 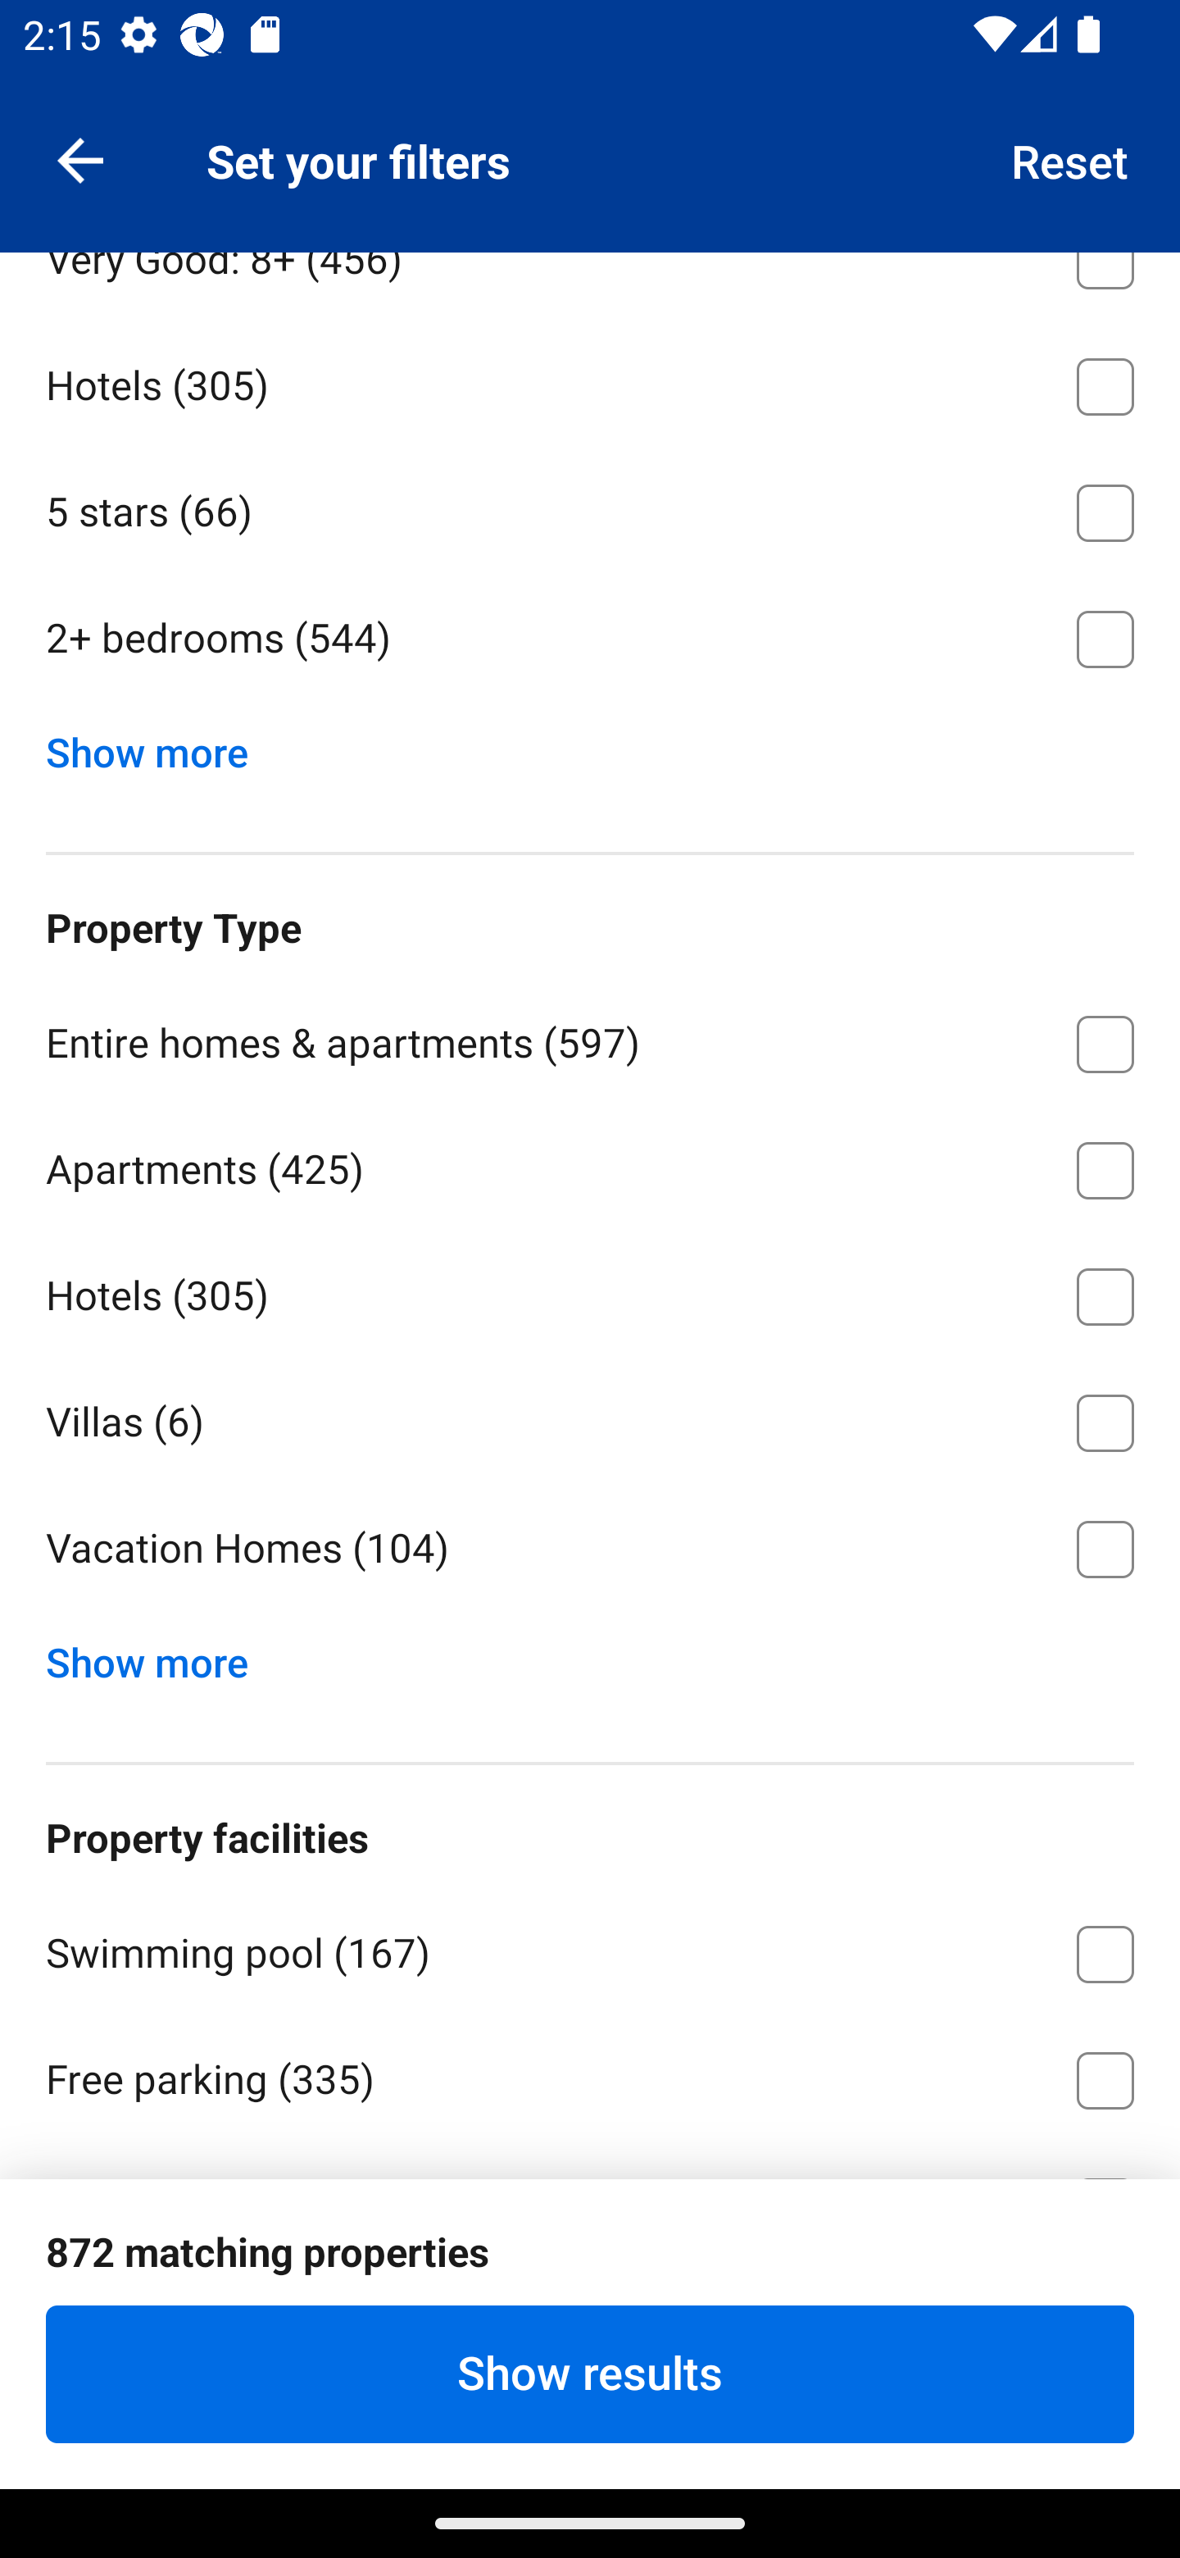 What do you see at coordinates (590, 2374) in the screenshot?
I see `Show results` at bounding box center [590, 2374].